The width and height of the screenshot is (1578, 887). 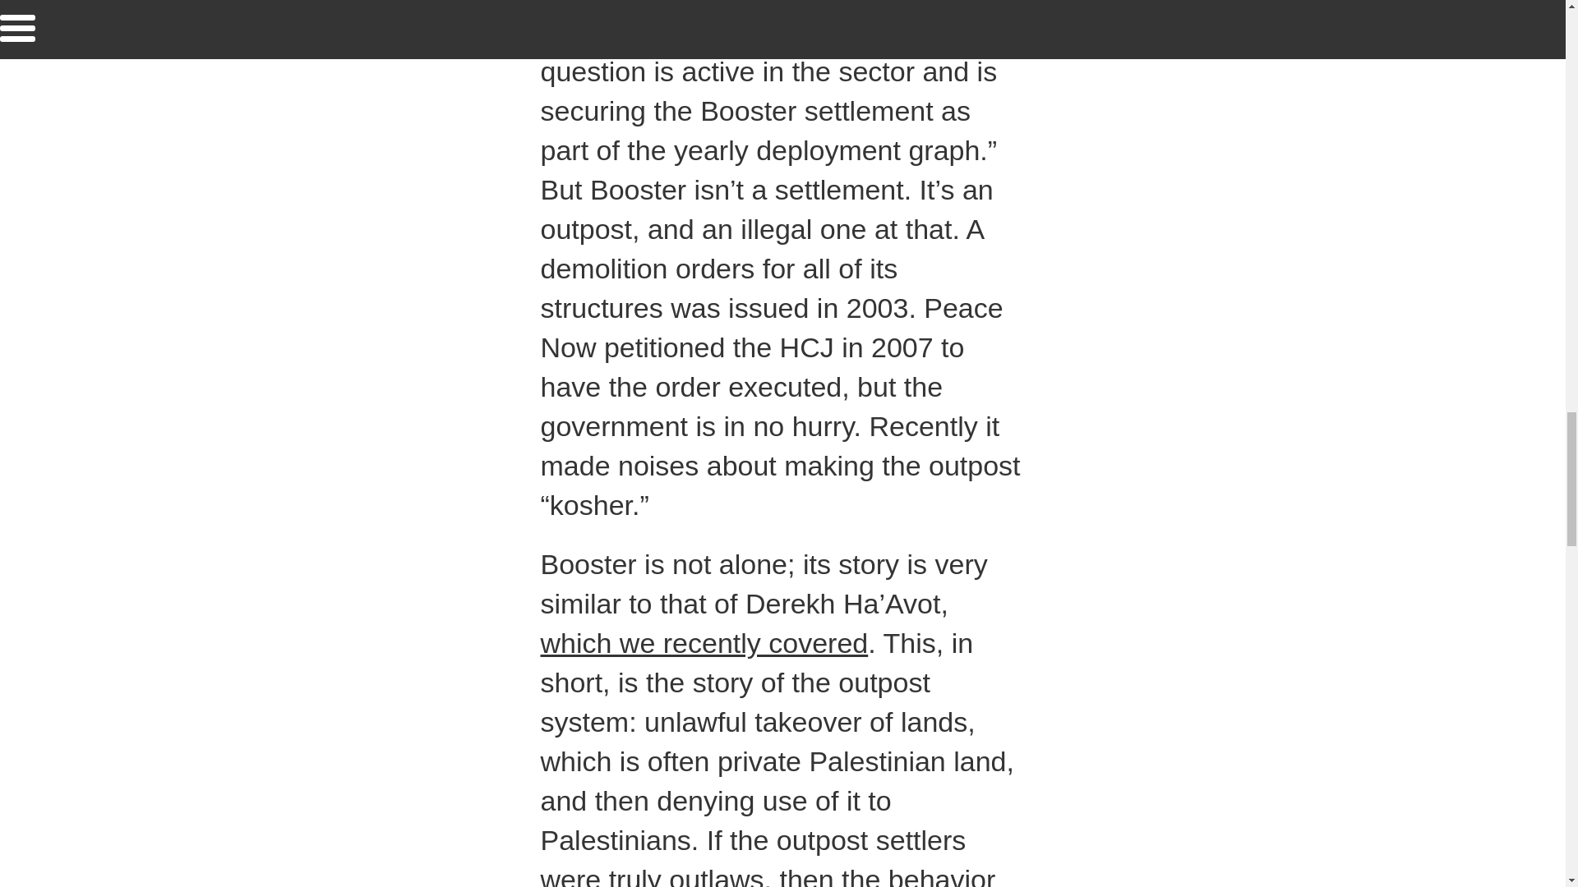 What do you see at coordinates (705, 642) in the screenshot?
I see `which we recently covered` at bounding box center [705, 642].